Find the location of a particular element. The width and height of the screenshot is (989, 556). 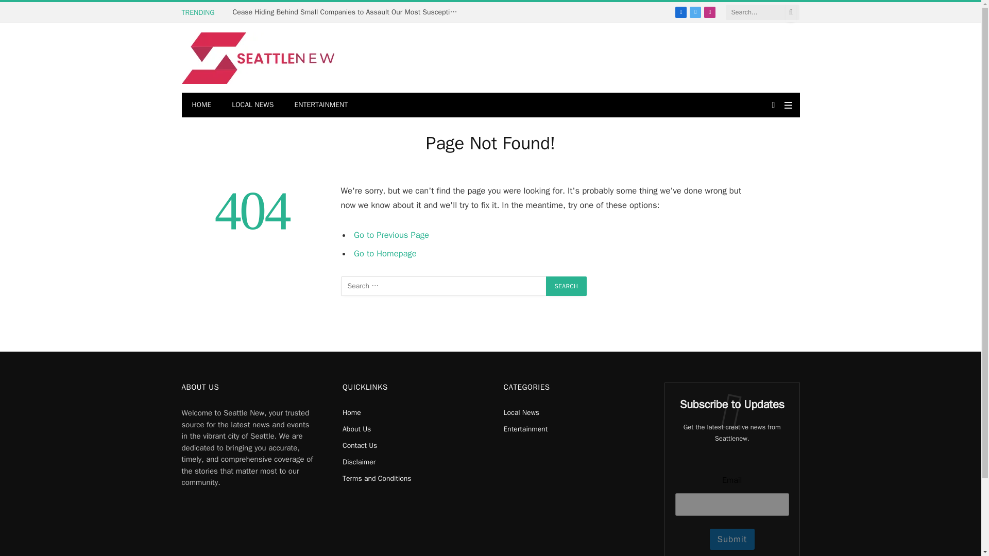

Entertainment is located at coordinates (525, 429).